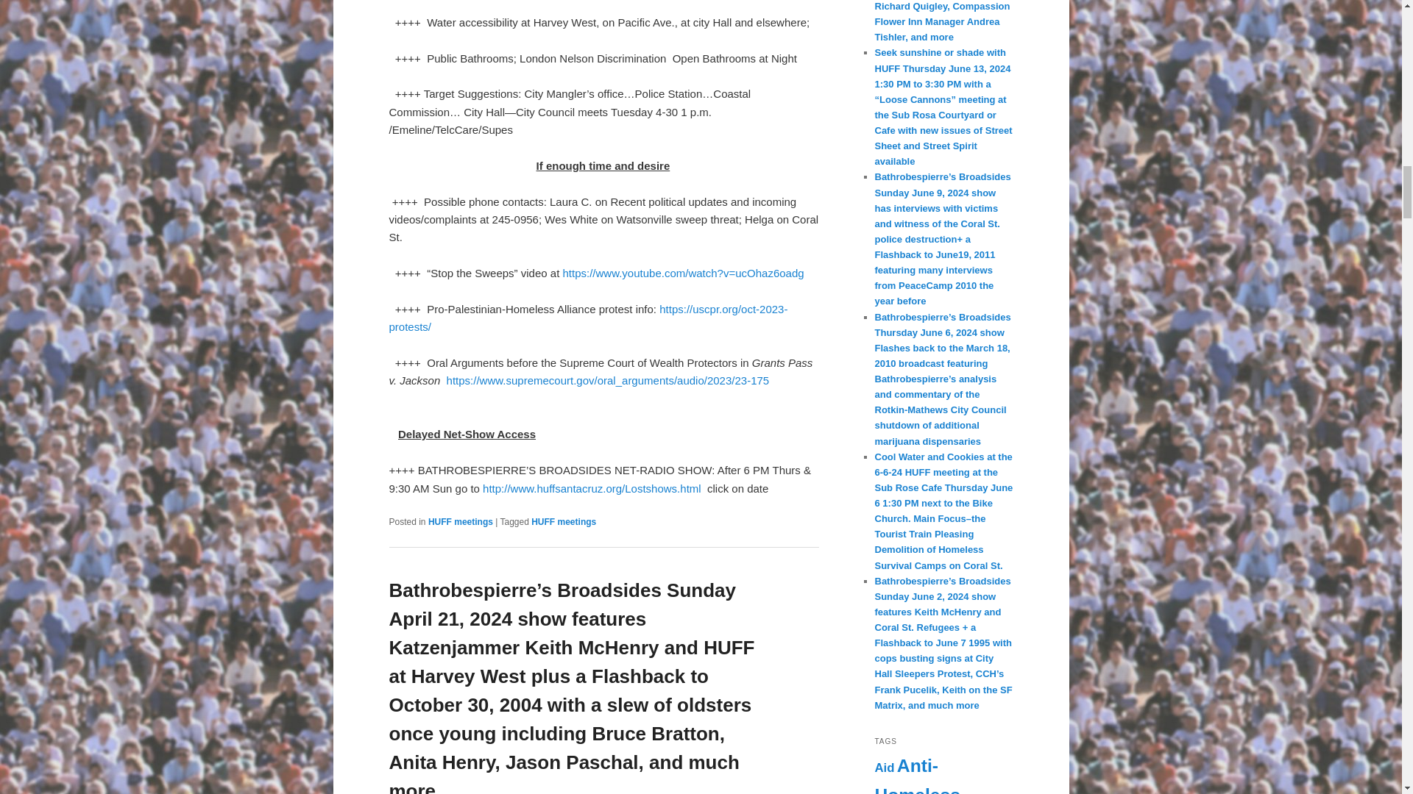 The image size is (1413, 794). What do you see at coordinates (546, 488) in the screenshot?
I see `huff` at bounding box center [546, 488].